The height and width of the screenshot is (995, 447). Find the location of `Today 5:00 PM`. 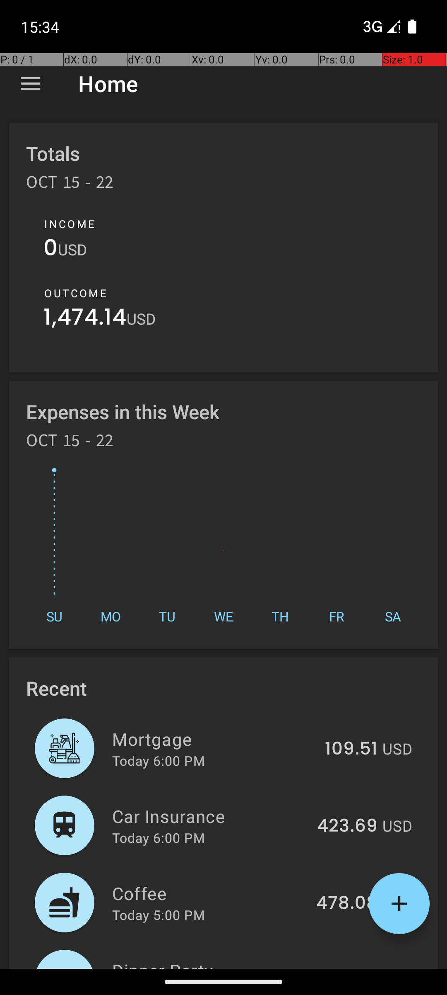

Today 5:00 PM is located at coordinates (159, 915).